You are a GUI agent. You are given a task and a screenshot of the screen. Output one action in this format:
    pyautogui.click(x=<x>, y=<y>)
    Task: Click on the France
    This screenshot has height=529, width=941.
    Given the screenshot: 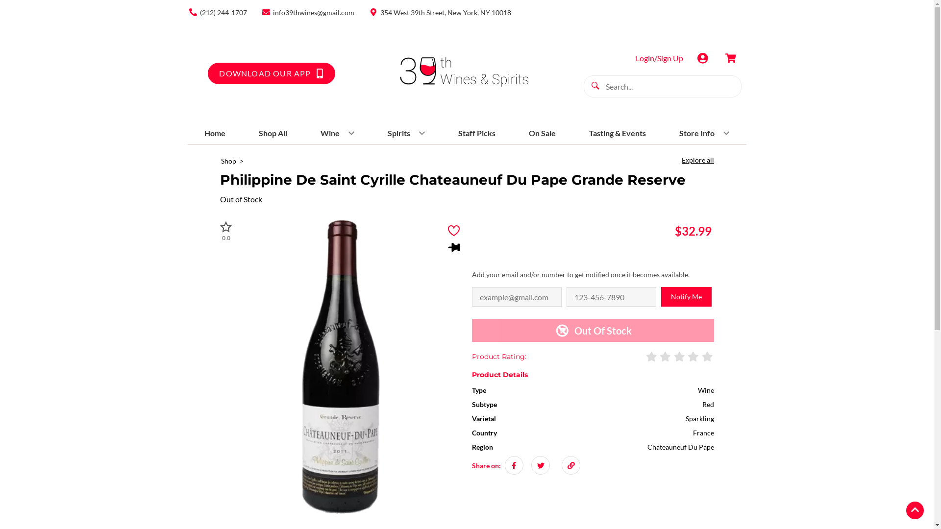 What is the action you would take?
    pyautogui.click(x=704, y=433)
    